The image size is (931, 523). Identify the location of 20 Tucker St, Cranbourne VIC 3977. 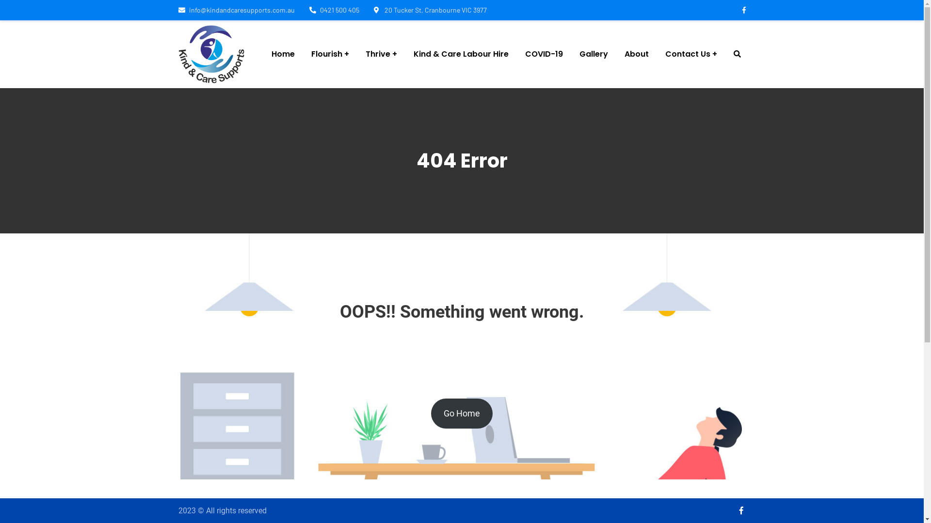
(252, 344).